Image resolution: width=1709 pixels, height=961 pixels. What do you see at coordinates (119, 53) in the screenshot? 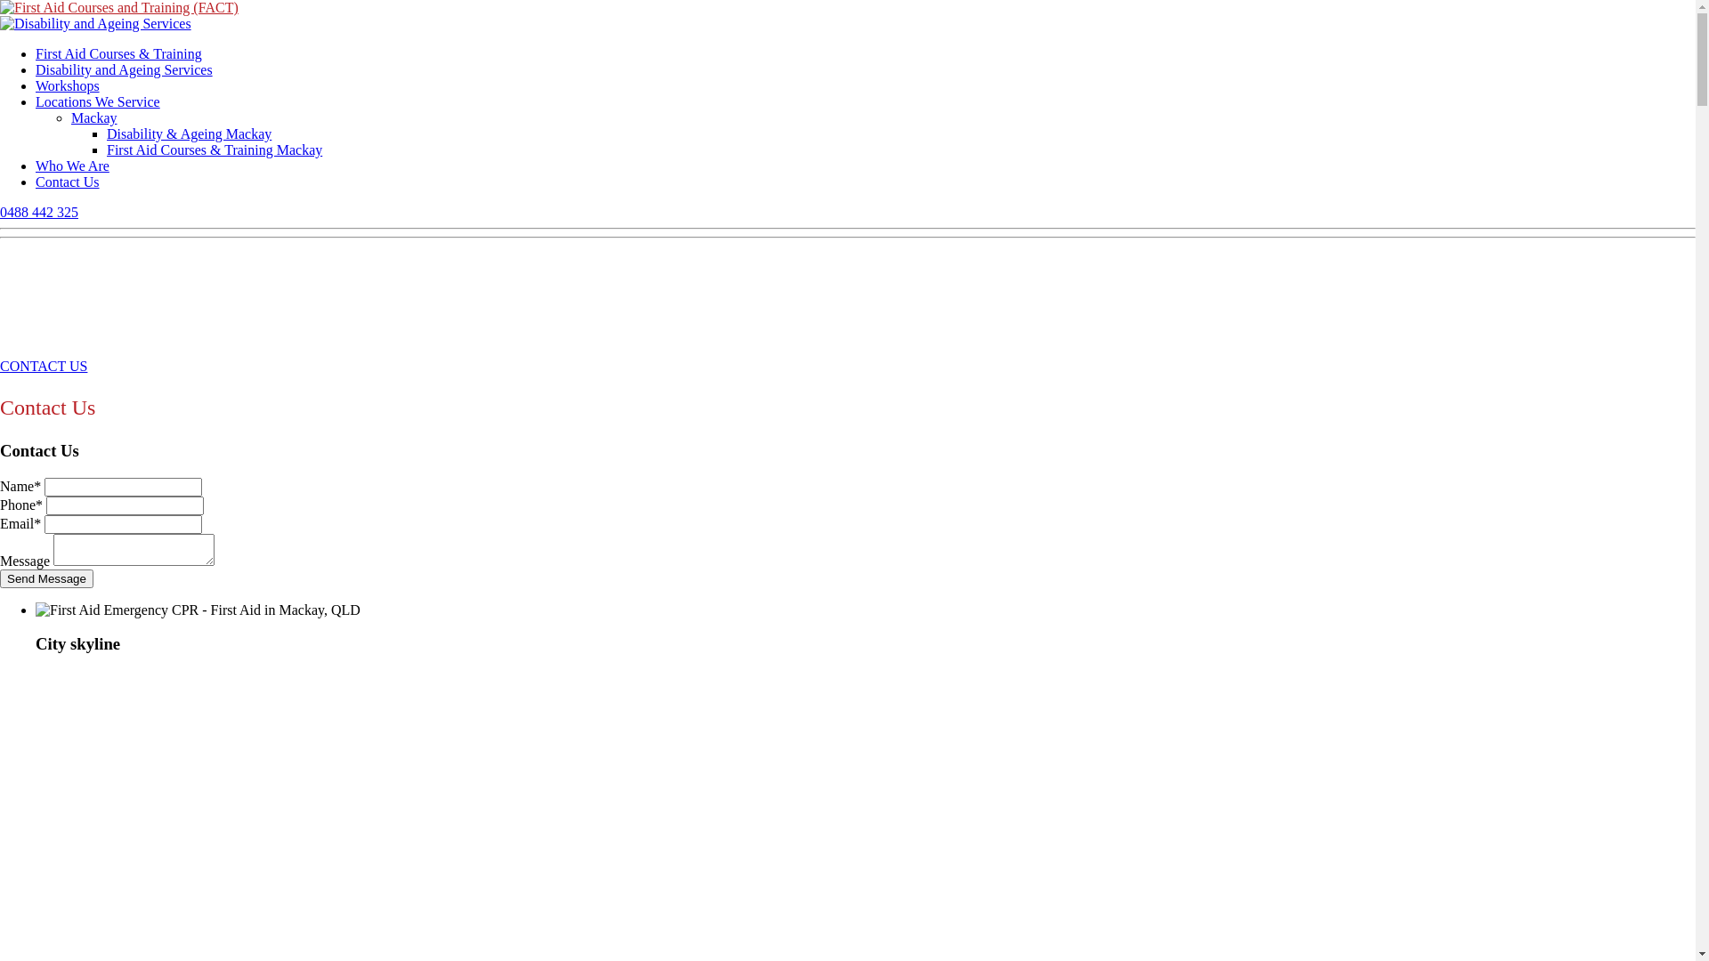
I see `First Aid Courses & Training` at bounding box center [119, 53].